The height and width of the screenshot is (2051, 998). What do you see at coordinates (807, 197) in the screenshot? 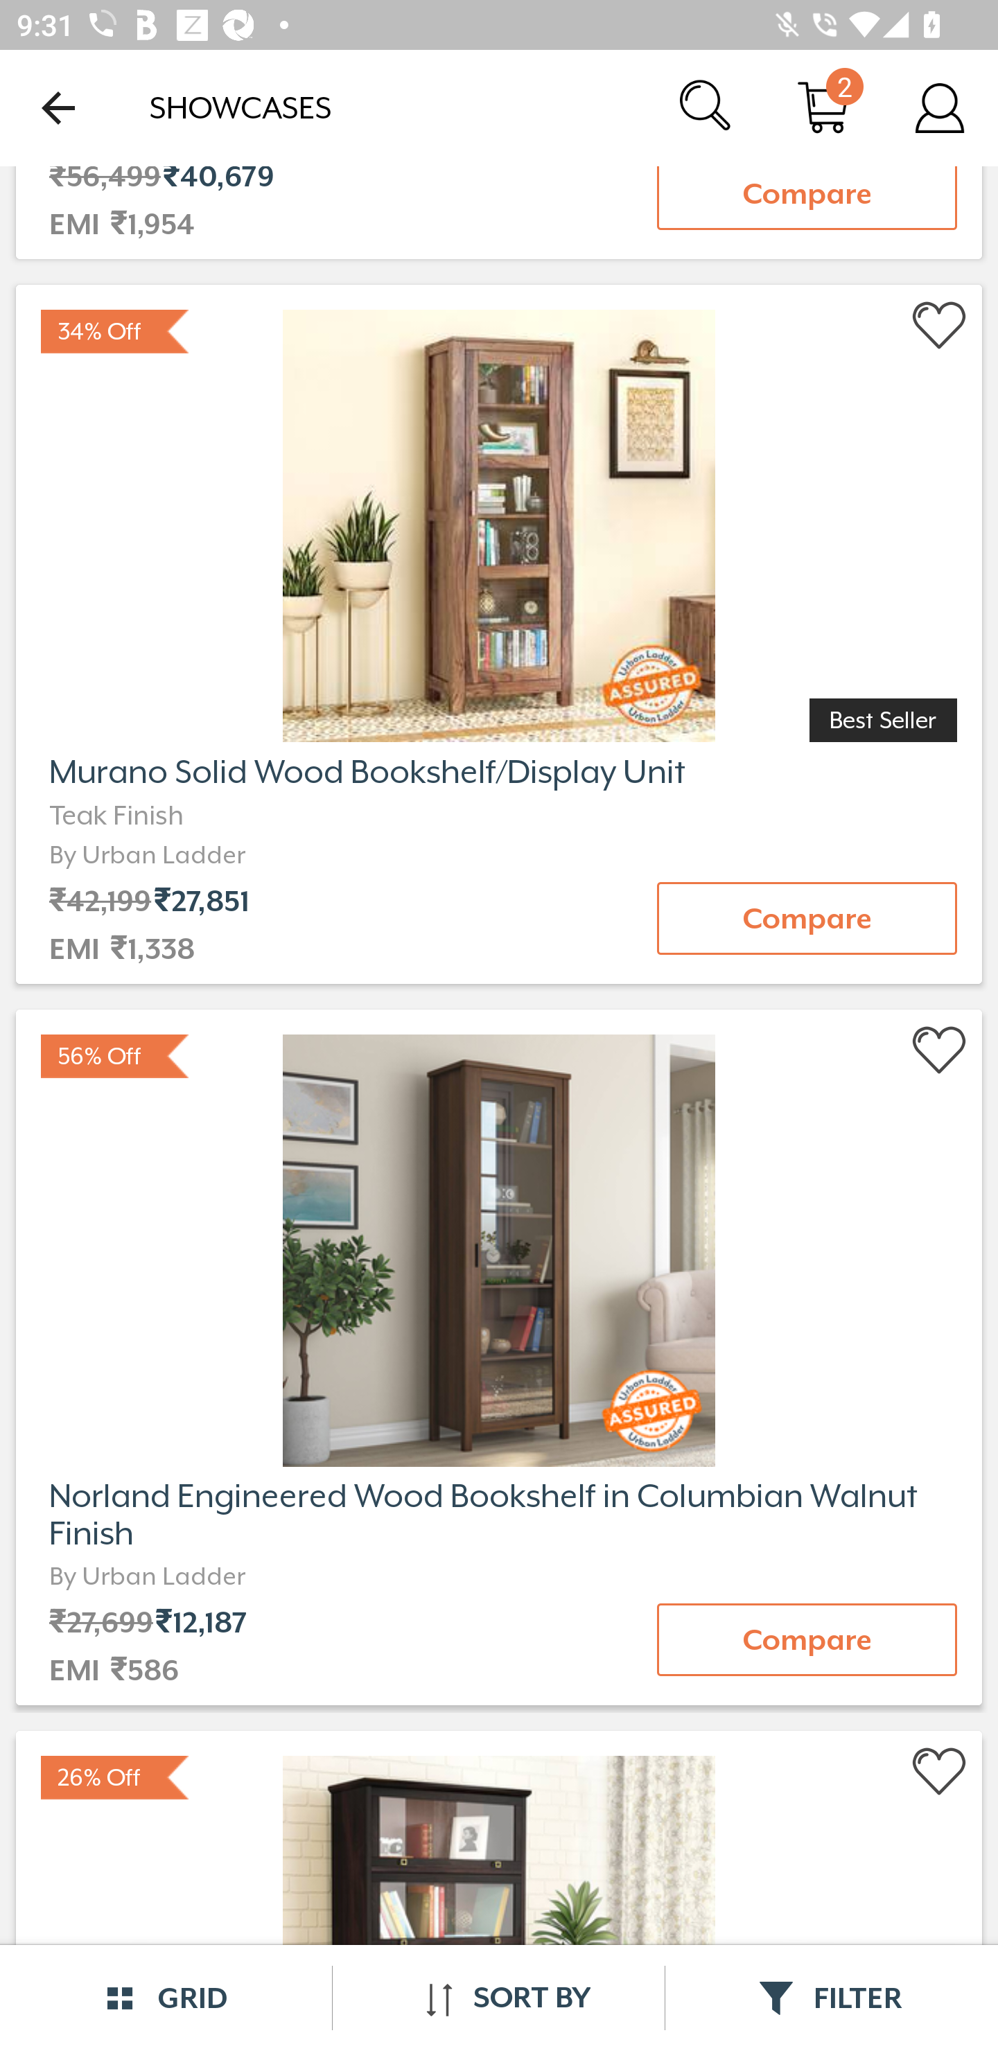
I see `Compare` at bounding box center [807, 197].